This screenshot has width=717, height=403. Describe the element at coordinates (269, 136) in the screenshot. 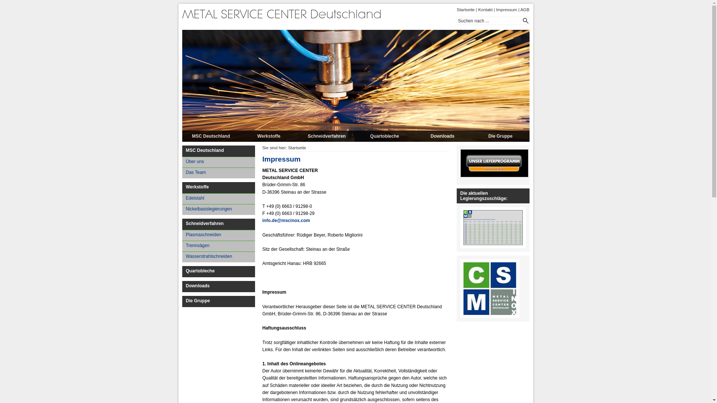

I see `Werkstoffe` at that location.